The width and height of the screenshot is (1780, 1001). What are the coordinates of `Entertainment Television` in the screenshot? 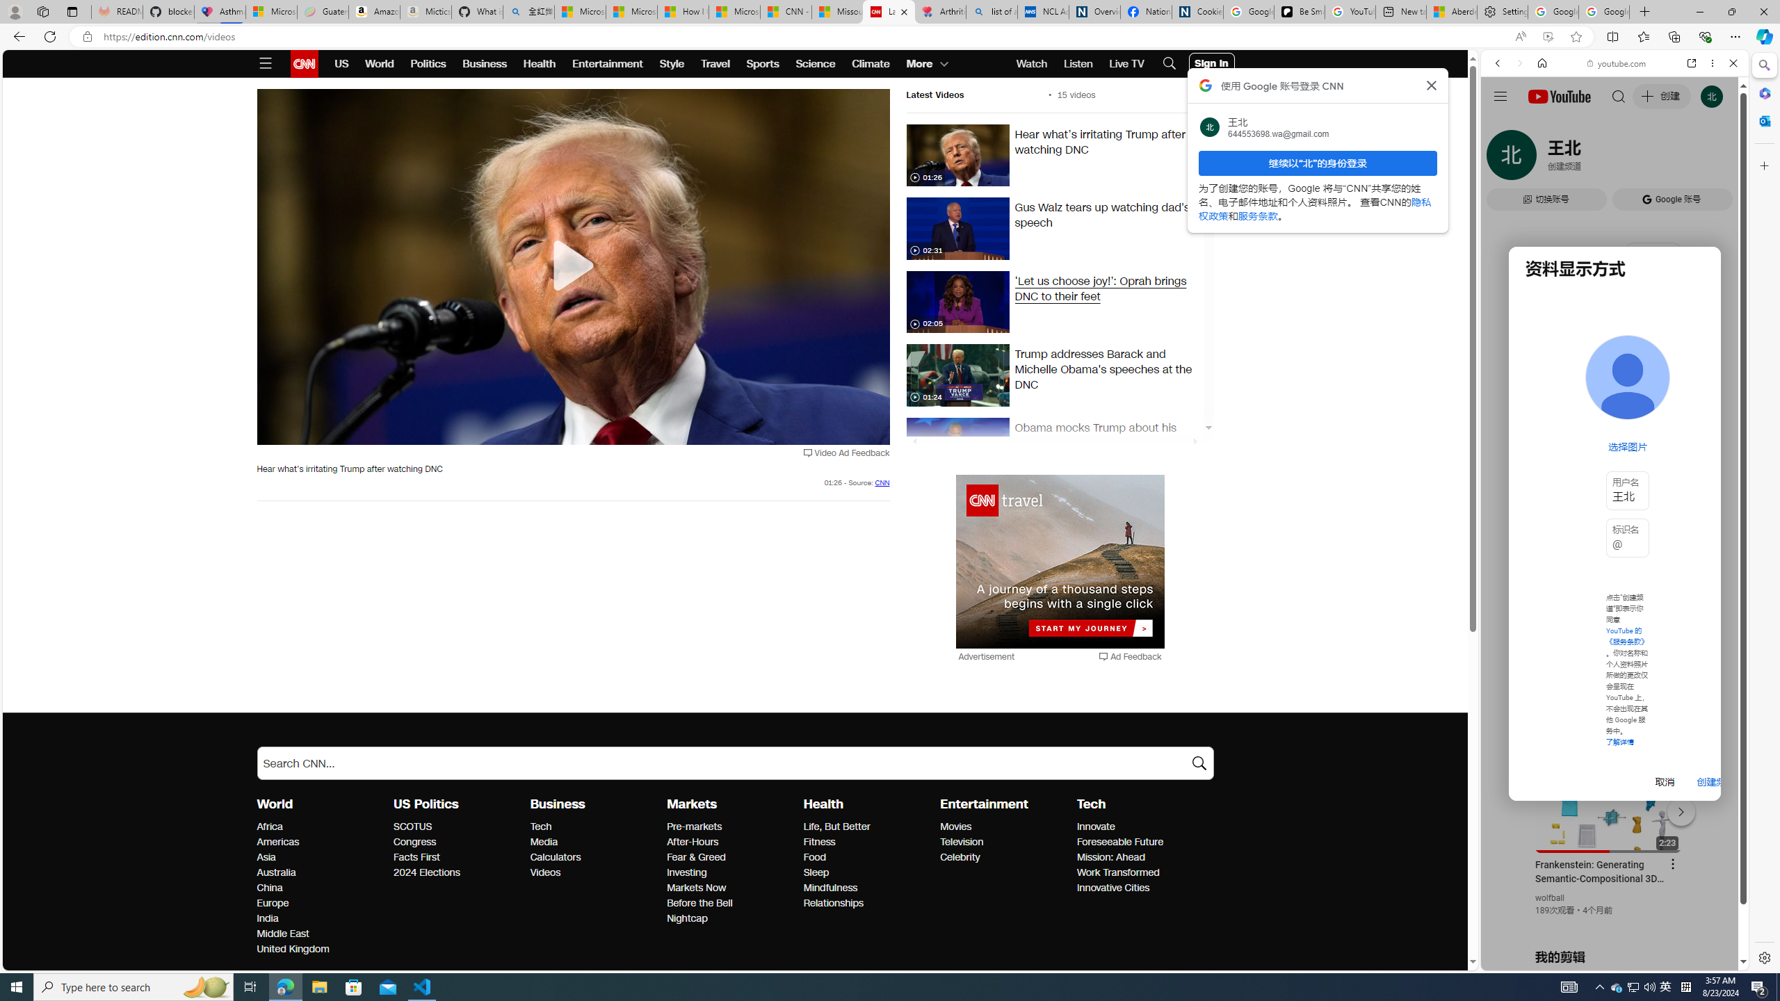 It's located at (962, 843).